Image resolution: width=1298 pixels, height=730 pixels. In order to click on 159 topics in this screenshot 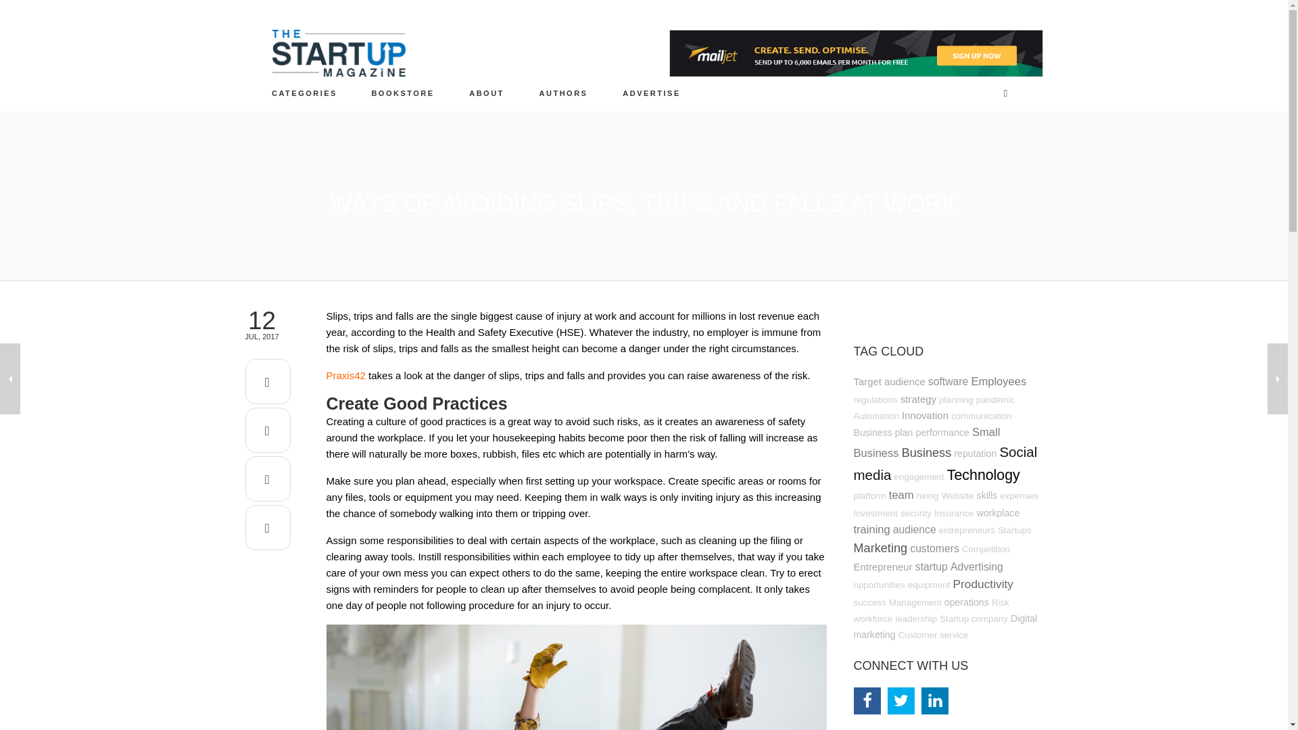, I will do `click(875, 416)`.